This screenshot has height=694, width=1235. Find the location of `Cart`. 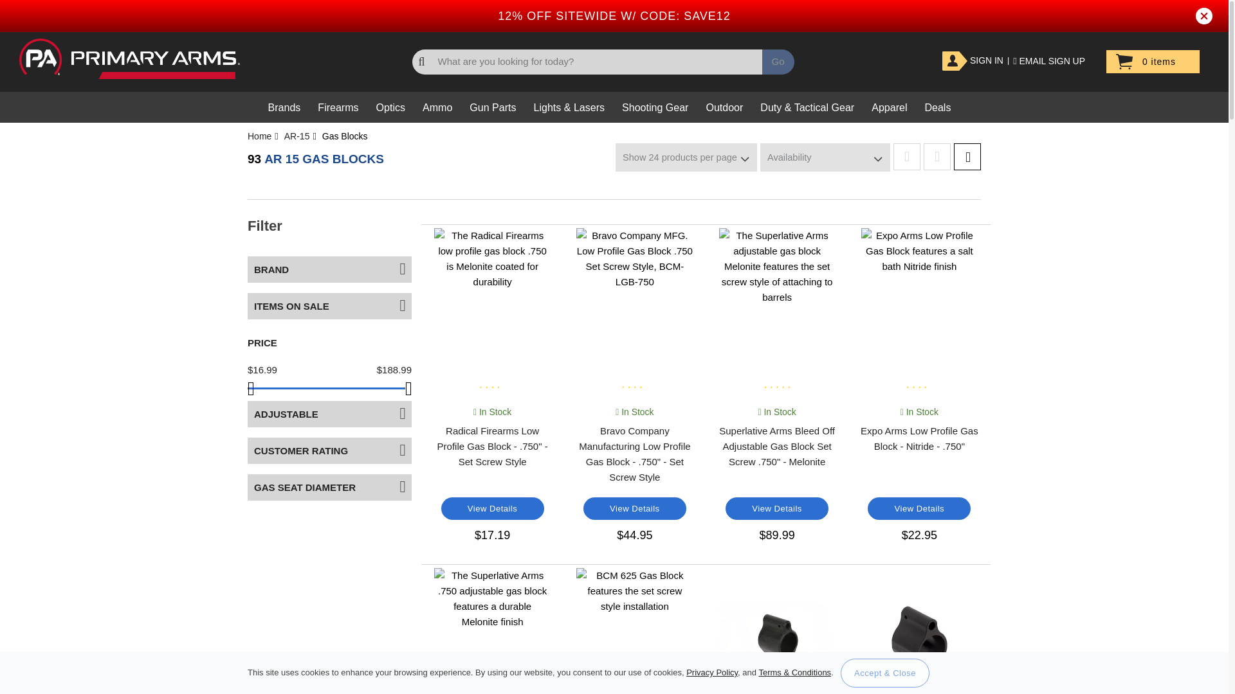

Cart is located at coordinates (1153, 62).